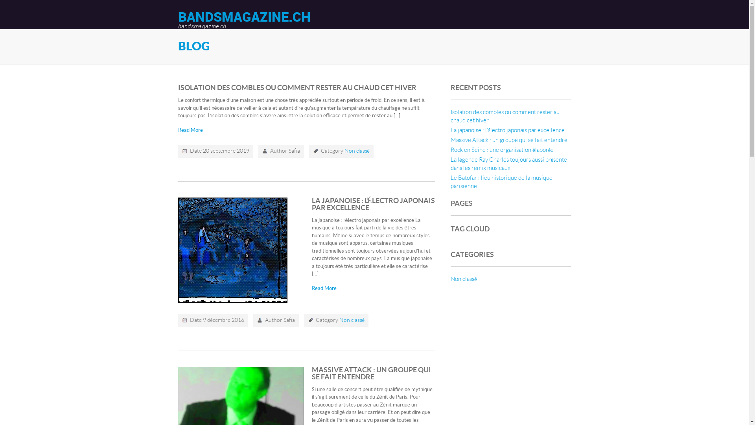 This screenshot has width=755, height=425. I want to click on BANDSMAGAZINE.CH
bandsmagazine.ch, so click(244, 20).